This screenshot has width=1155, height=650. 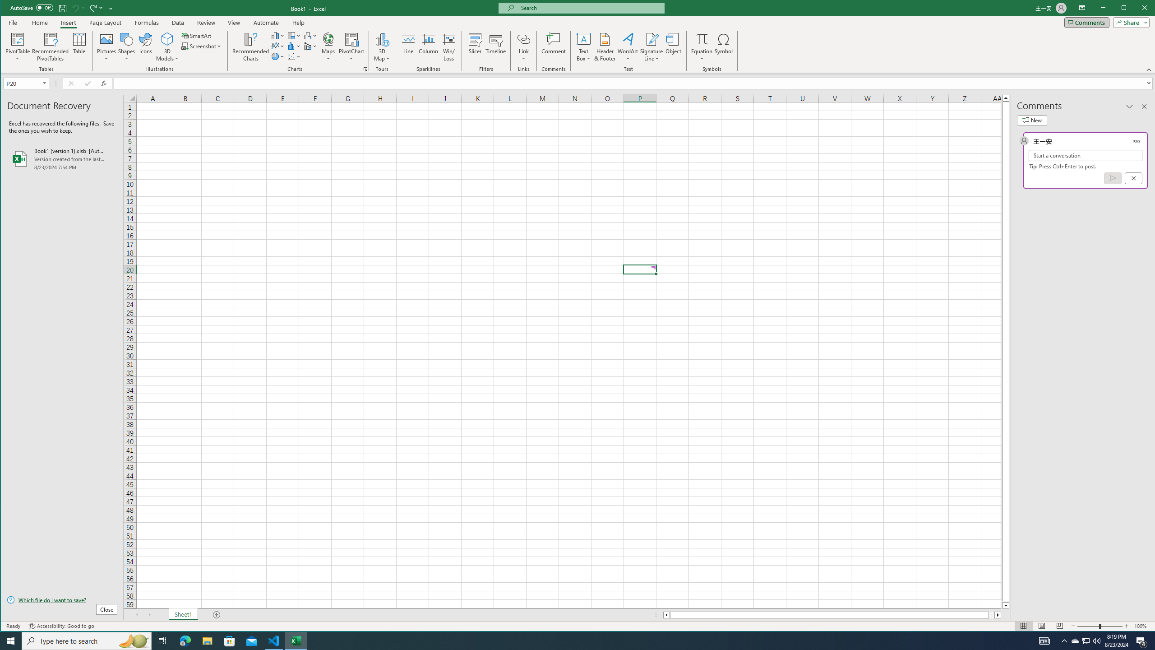 I want to click on Show desktop, so click(x=1044, y=641).